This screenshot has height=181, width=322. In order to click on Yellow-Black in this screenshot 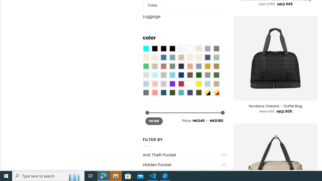, I will do `click(207, 93)`.